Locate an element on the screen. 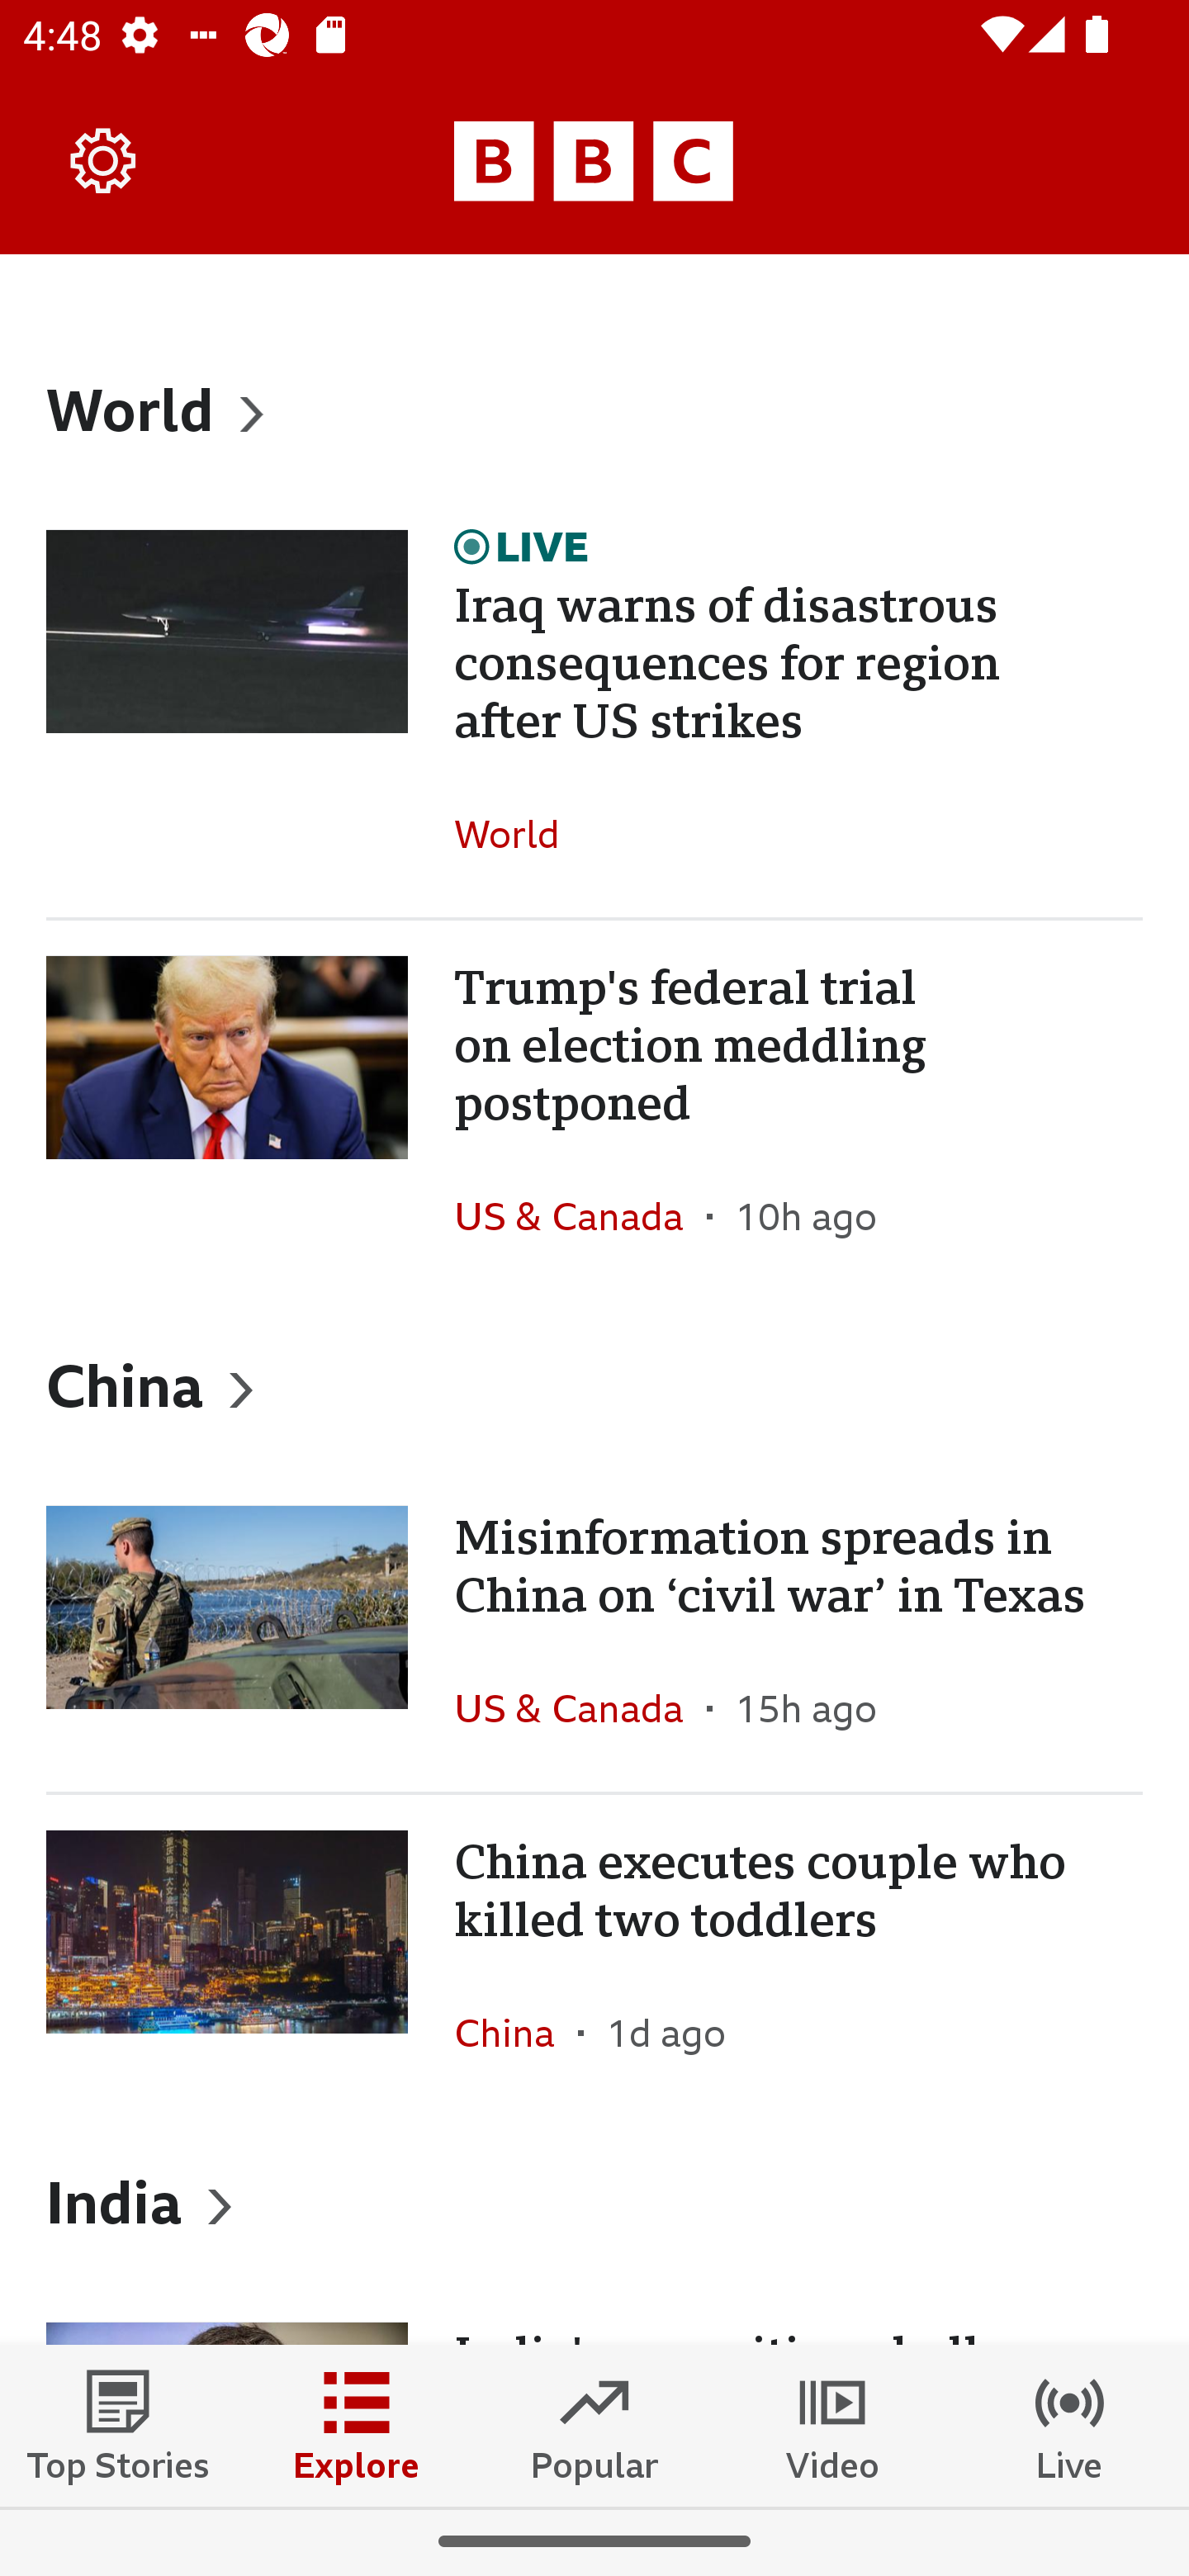  Settings is located at coordinates (104, 160).